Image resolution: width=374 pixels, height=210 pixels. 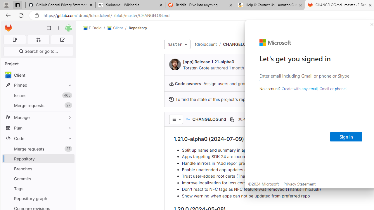 I want to click on Plan, so click(x=38, y=128).